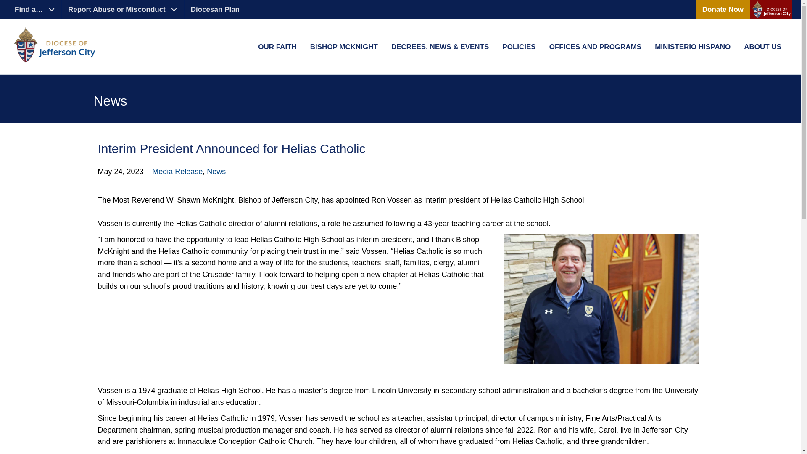  Describe the element at coordinates (215, 10) in the screenshot. I see `Diocesan Plan` at that location.